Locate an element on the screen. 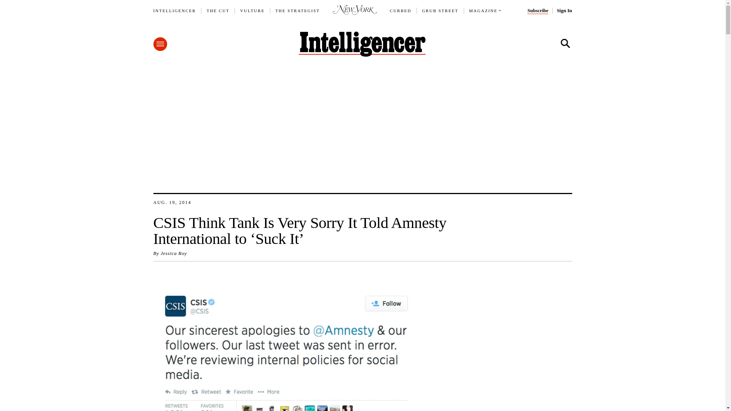 Image resolution: width=731 pixels, height=411 pixels. VULTURE is located at coordinates (252, 11).